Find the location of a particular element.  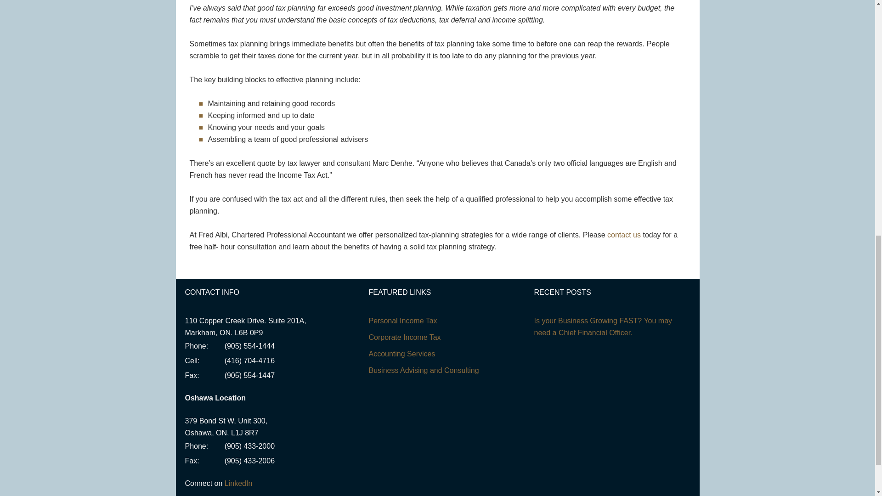

Corporate Income Tax is located at coordinates (404, 337).